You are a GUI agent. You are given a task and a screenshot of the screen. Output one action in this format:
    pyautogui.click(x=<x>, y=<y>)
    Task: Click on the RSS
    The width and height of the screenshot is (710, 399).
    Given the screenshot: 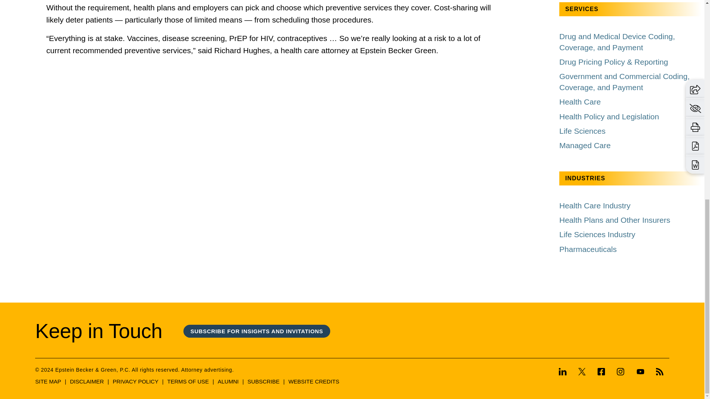 What is the action you would take?
    pyautogui.click(x=660, y=372)
    